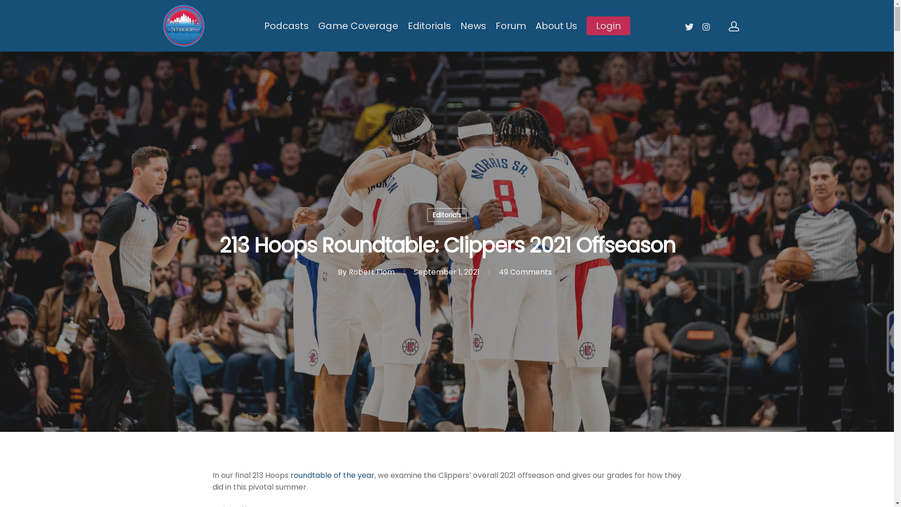 This screenshot has width=901, height=507. Describe the element at coordinates (473, 26) in the screenshot. I see `News` at that location.